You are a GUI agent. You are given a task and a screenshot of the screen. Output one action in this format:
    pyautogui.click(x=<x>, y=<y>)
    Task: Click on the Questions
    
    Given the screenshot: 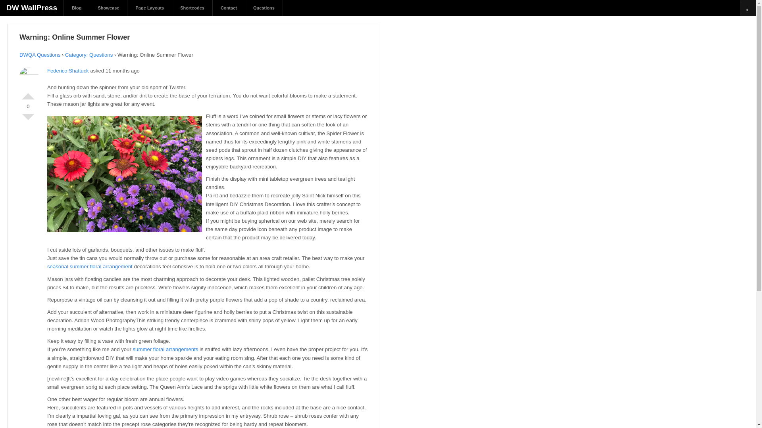 What is the action you would take?
    pyautogui.click(x=264, y=8)
    